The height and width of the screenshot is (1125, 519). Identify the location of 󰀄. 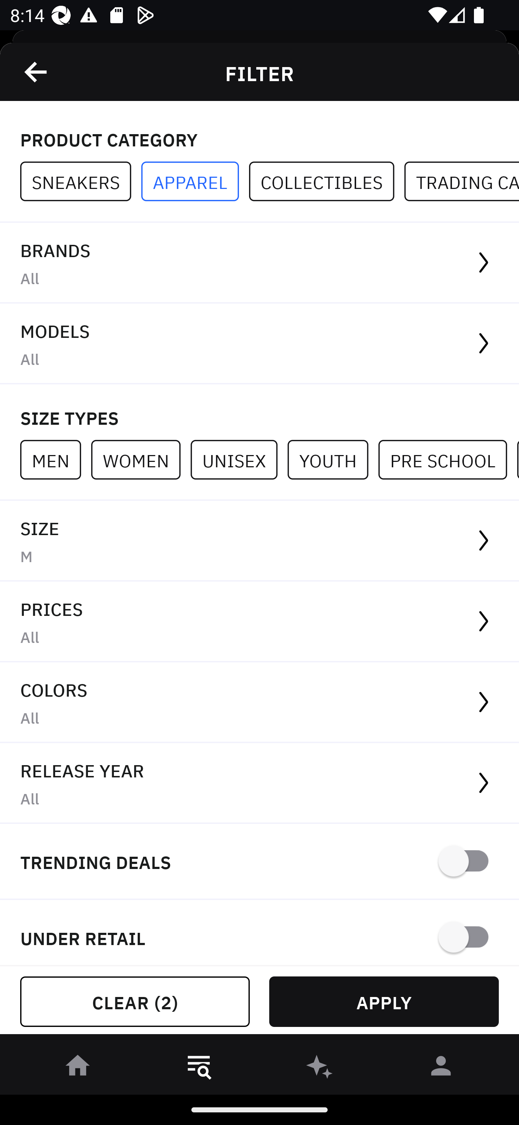
(441, 1068).